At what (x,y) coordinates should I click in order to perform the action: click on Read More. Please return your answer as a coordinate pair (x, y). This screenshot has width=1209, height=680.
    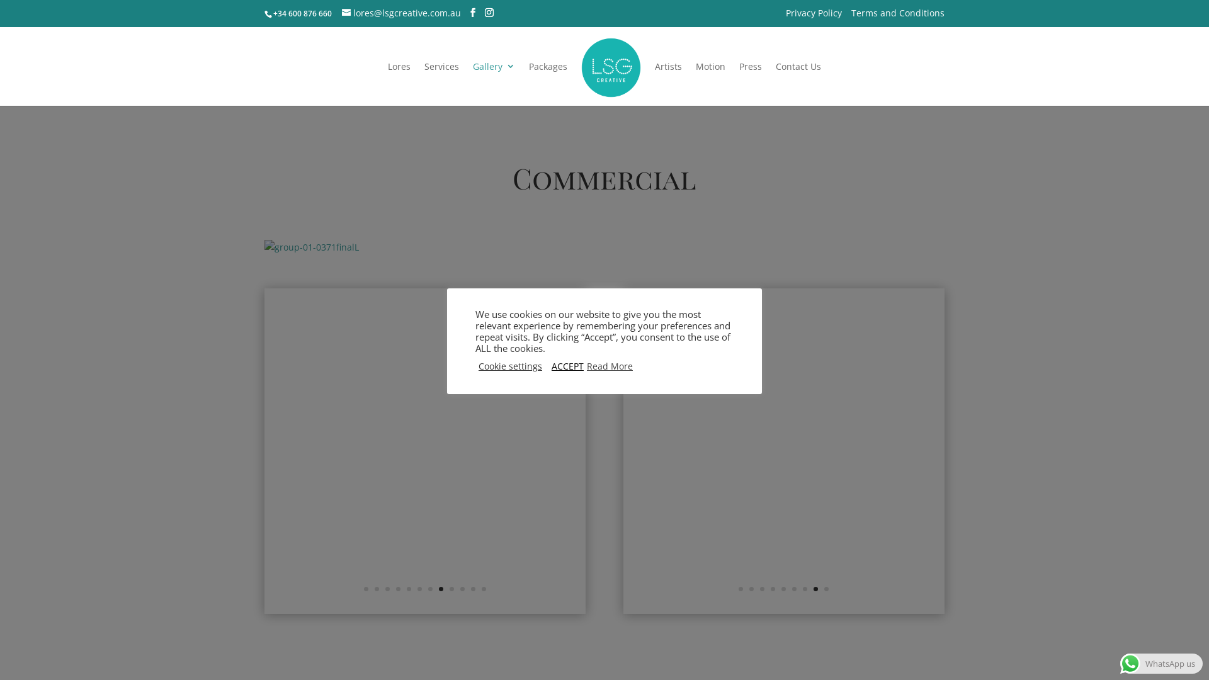
    Looking at the image, I should click on (610, 366).